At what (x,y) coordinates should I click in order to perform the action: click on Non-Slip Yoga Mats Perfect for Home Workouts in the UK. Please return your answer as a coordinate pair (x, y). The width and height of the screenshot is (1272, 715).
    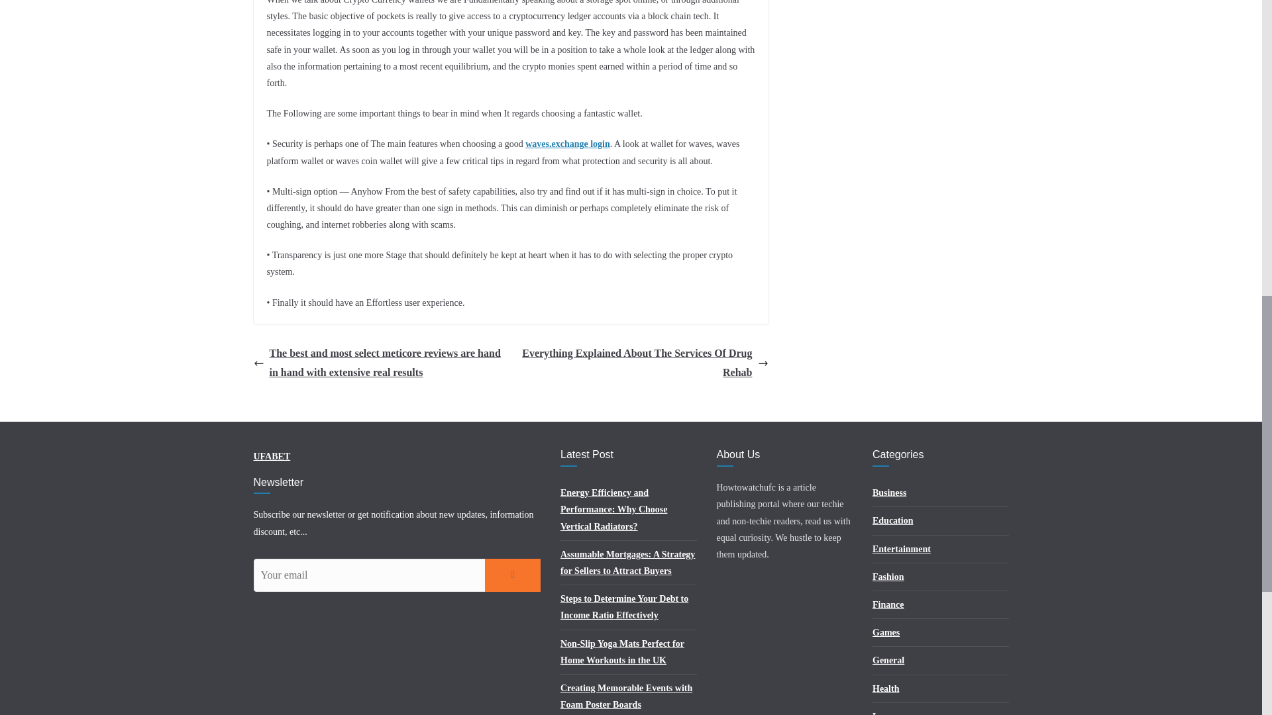
    Looking at the image, I should click on (622, 652).